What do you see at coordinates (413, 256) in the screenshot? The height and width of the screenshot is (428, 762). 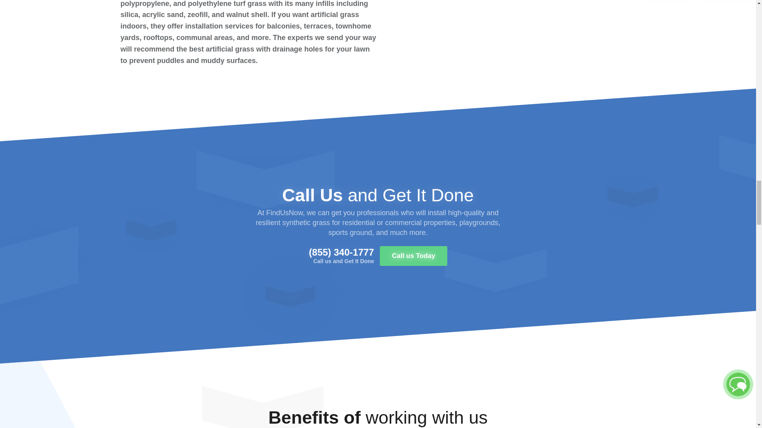 I see `Call us Today` at bounding box center [413, 256].